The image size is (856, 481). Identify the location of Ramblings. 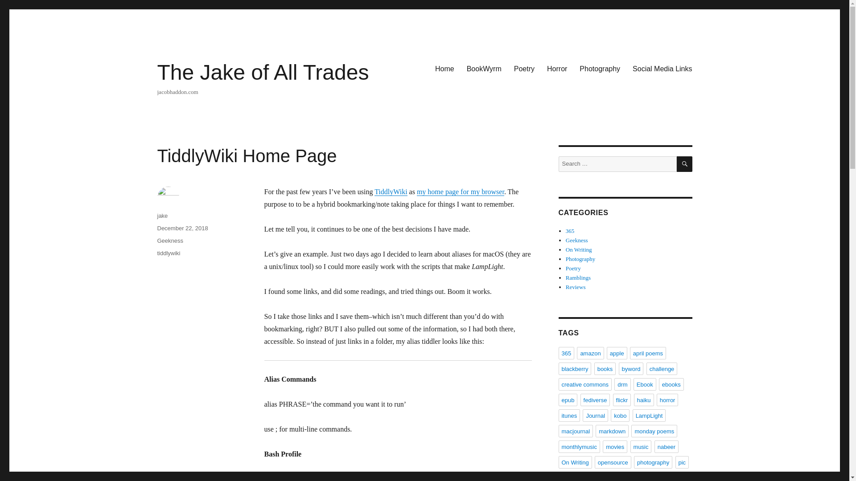
(578, 277).